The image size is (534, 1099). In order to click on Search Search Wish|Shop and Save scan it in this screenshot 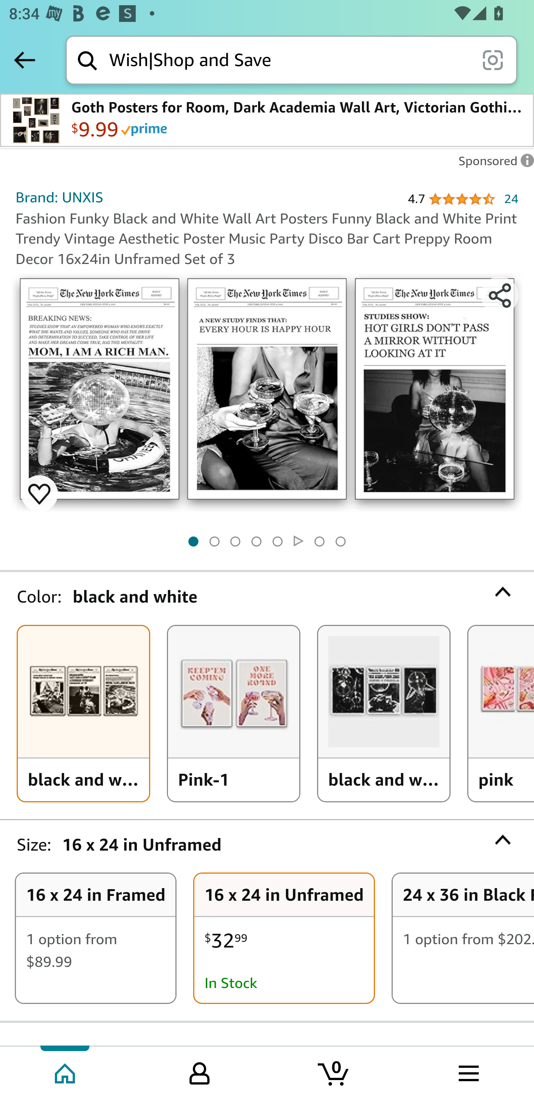, I will do `click(291, 60)`.